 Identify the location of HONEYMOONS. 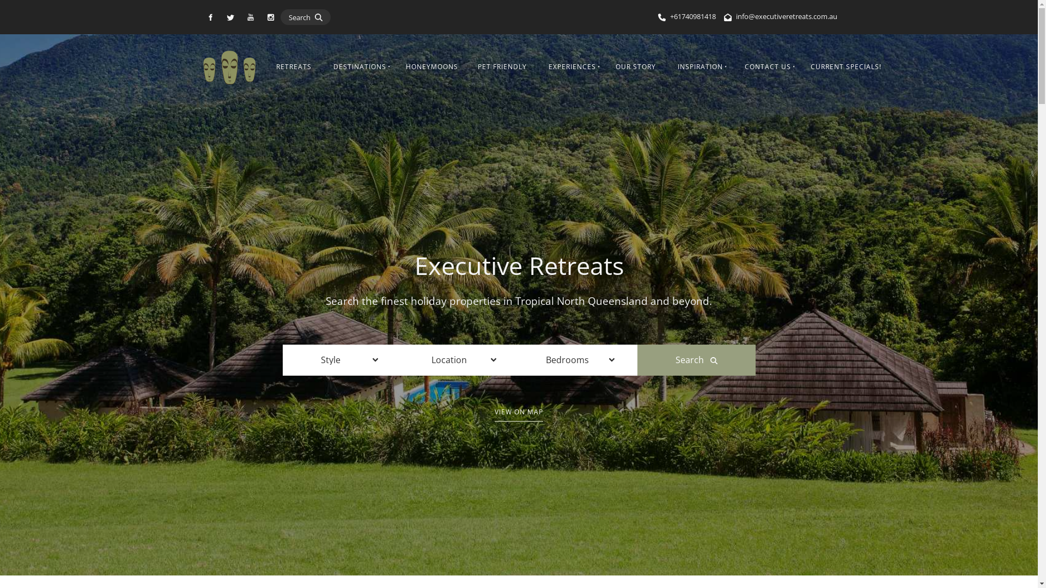
(432, 68).